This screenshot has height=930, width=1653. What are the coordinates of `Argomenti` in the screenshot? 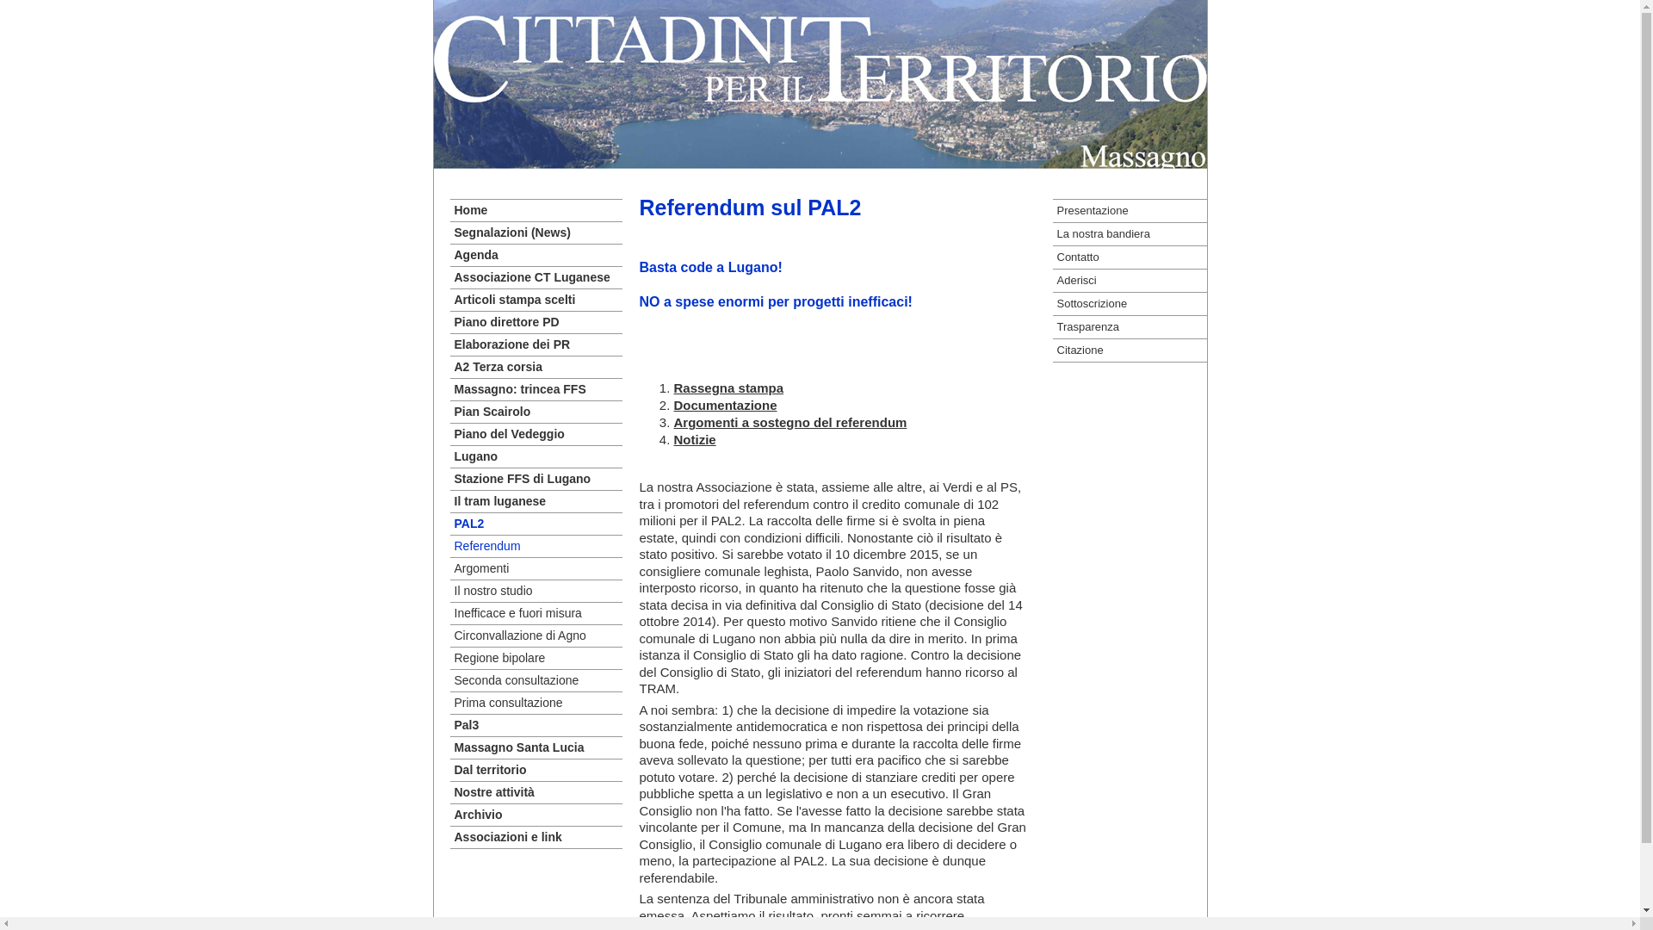 It's located at (536, 568).